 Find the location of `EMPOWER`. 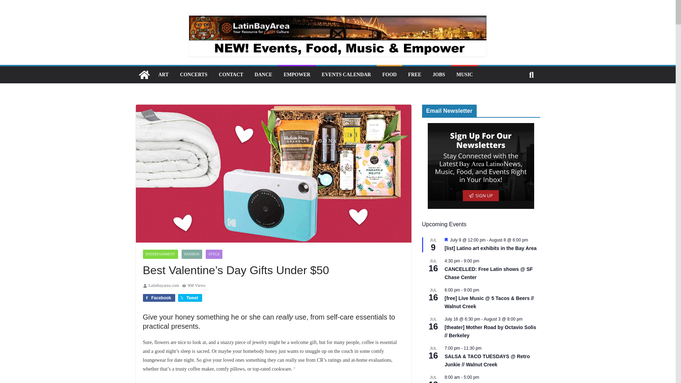

EMPOWER is located at coordinates (297, 74).